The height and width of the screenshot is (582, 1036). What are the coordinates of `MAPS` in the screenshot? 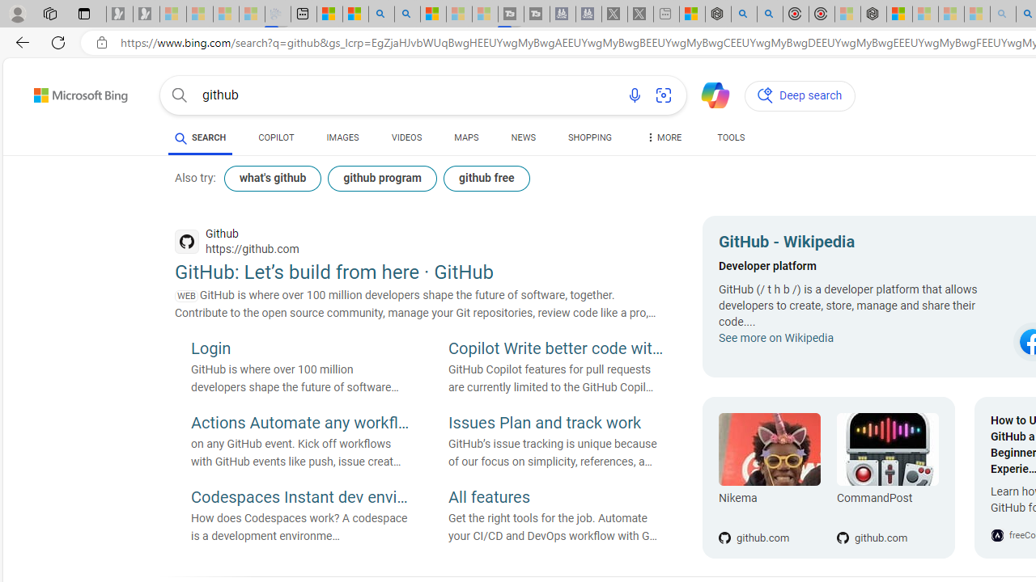 It's located at (466, 137).